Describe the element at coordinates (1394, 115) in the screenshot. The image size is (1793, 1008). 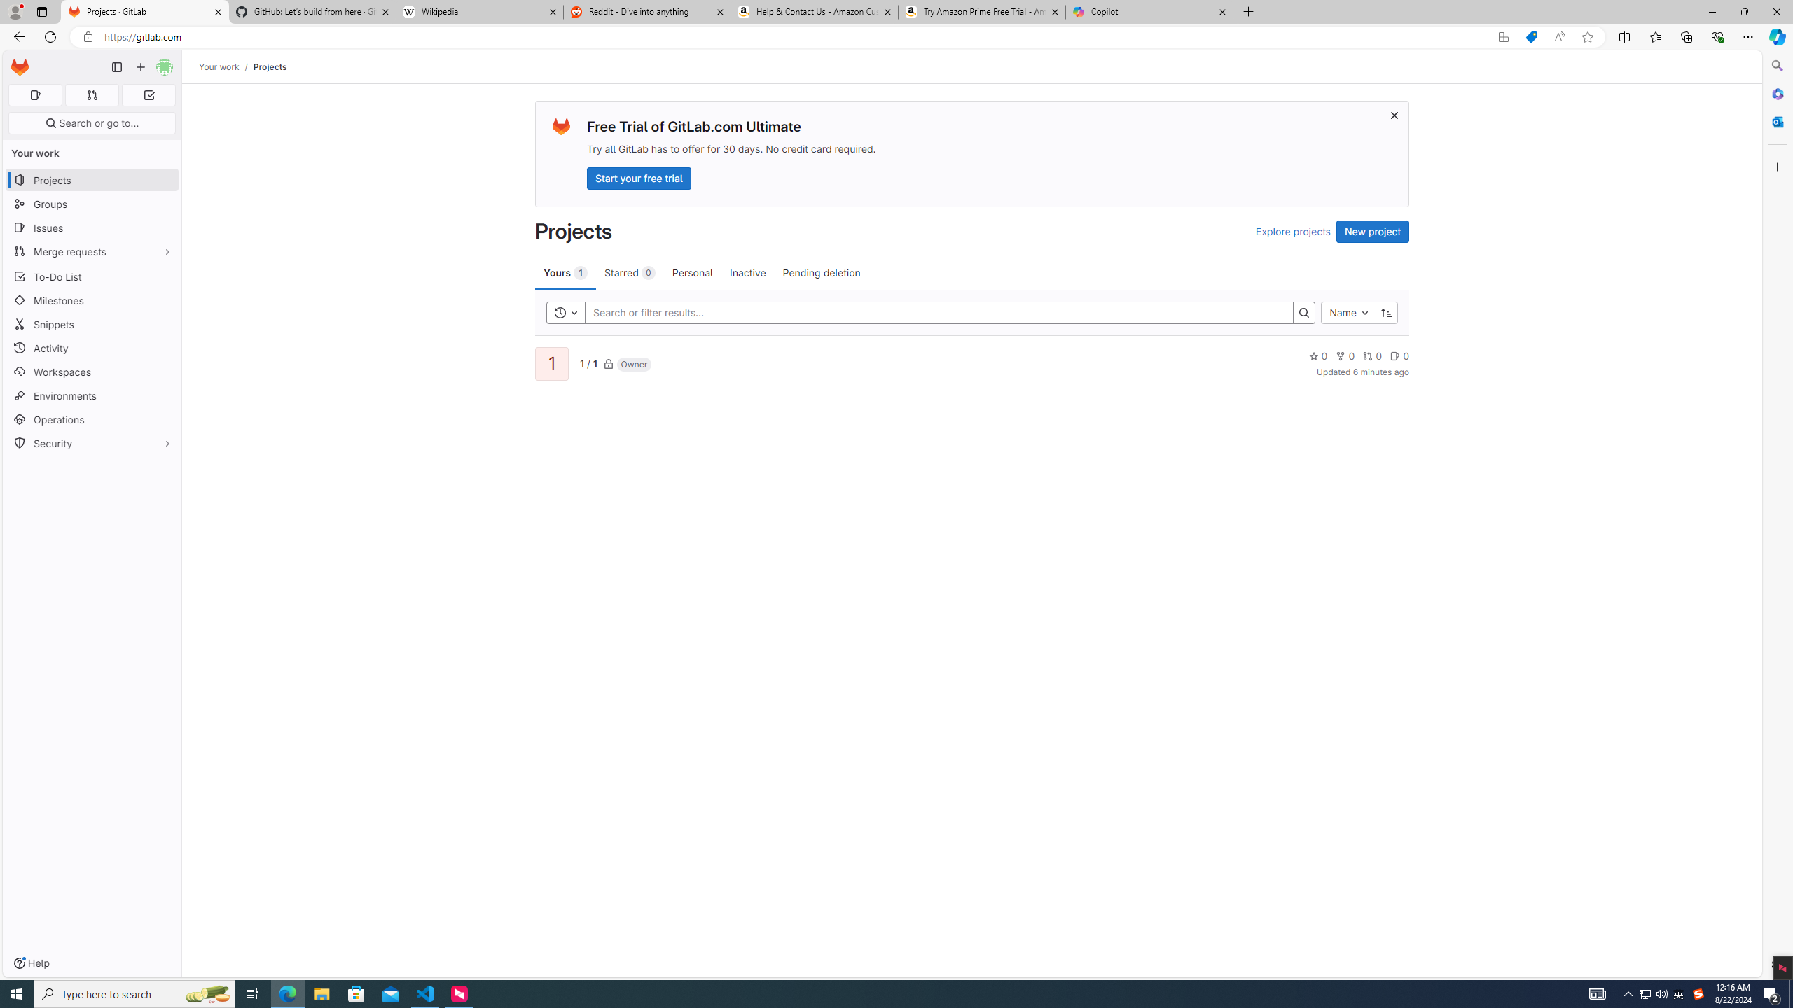
I see `Dismiss trial promotion` at that location.